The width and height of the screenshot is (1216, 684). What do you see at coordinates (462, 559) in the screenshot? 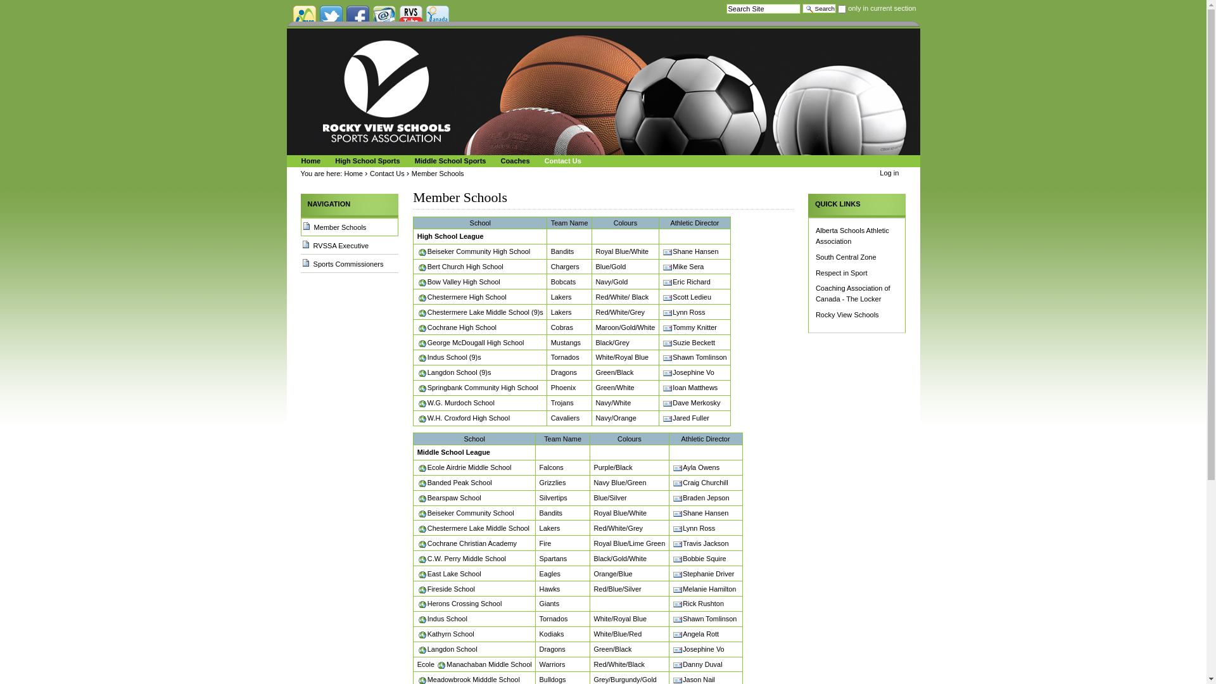
I see `C.W. Perry Middle School` at bounding box center [462, 559].